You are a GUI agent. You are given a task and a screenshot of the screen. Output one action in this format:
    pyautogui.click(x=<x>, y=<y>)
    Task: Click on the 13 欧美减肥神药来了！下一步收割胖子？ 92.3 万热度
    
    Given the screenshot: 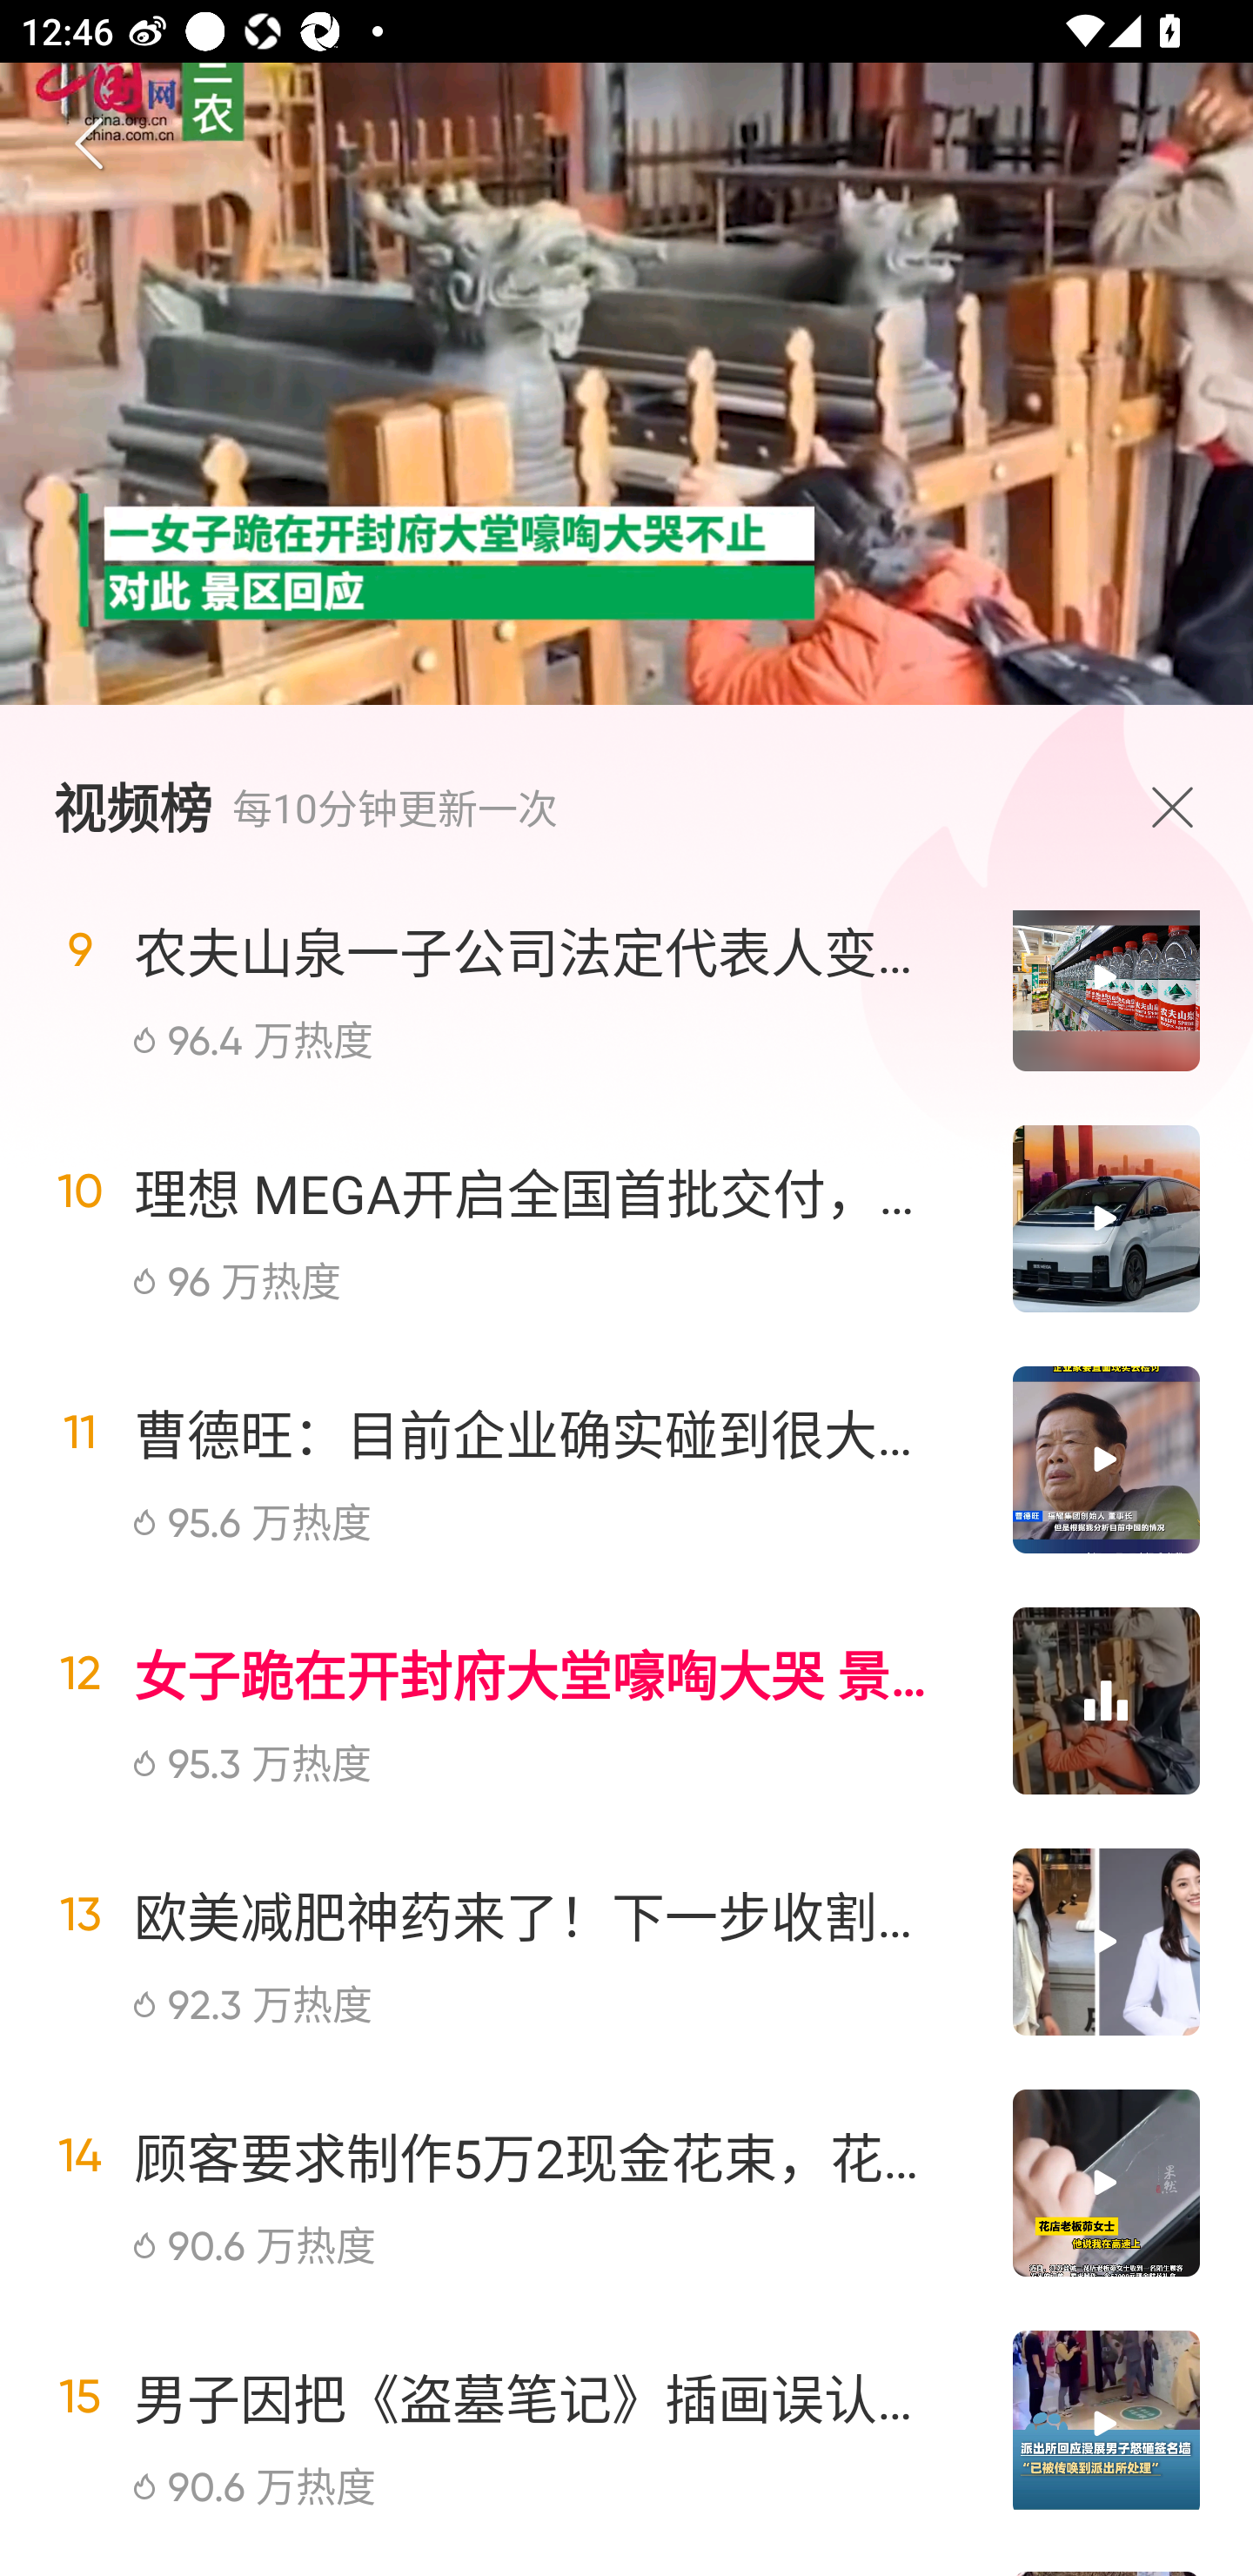 What is the action you would take?
    pyautogui.click(x=626, y=1942)
    